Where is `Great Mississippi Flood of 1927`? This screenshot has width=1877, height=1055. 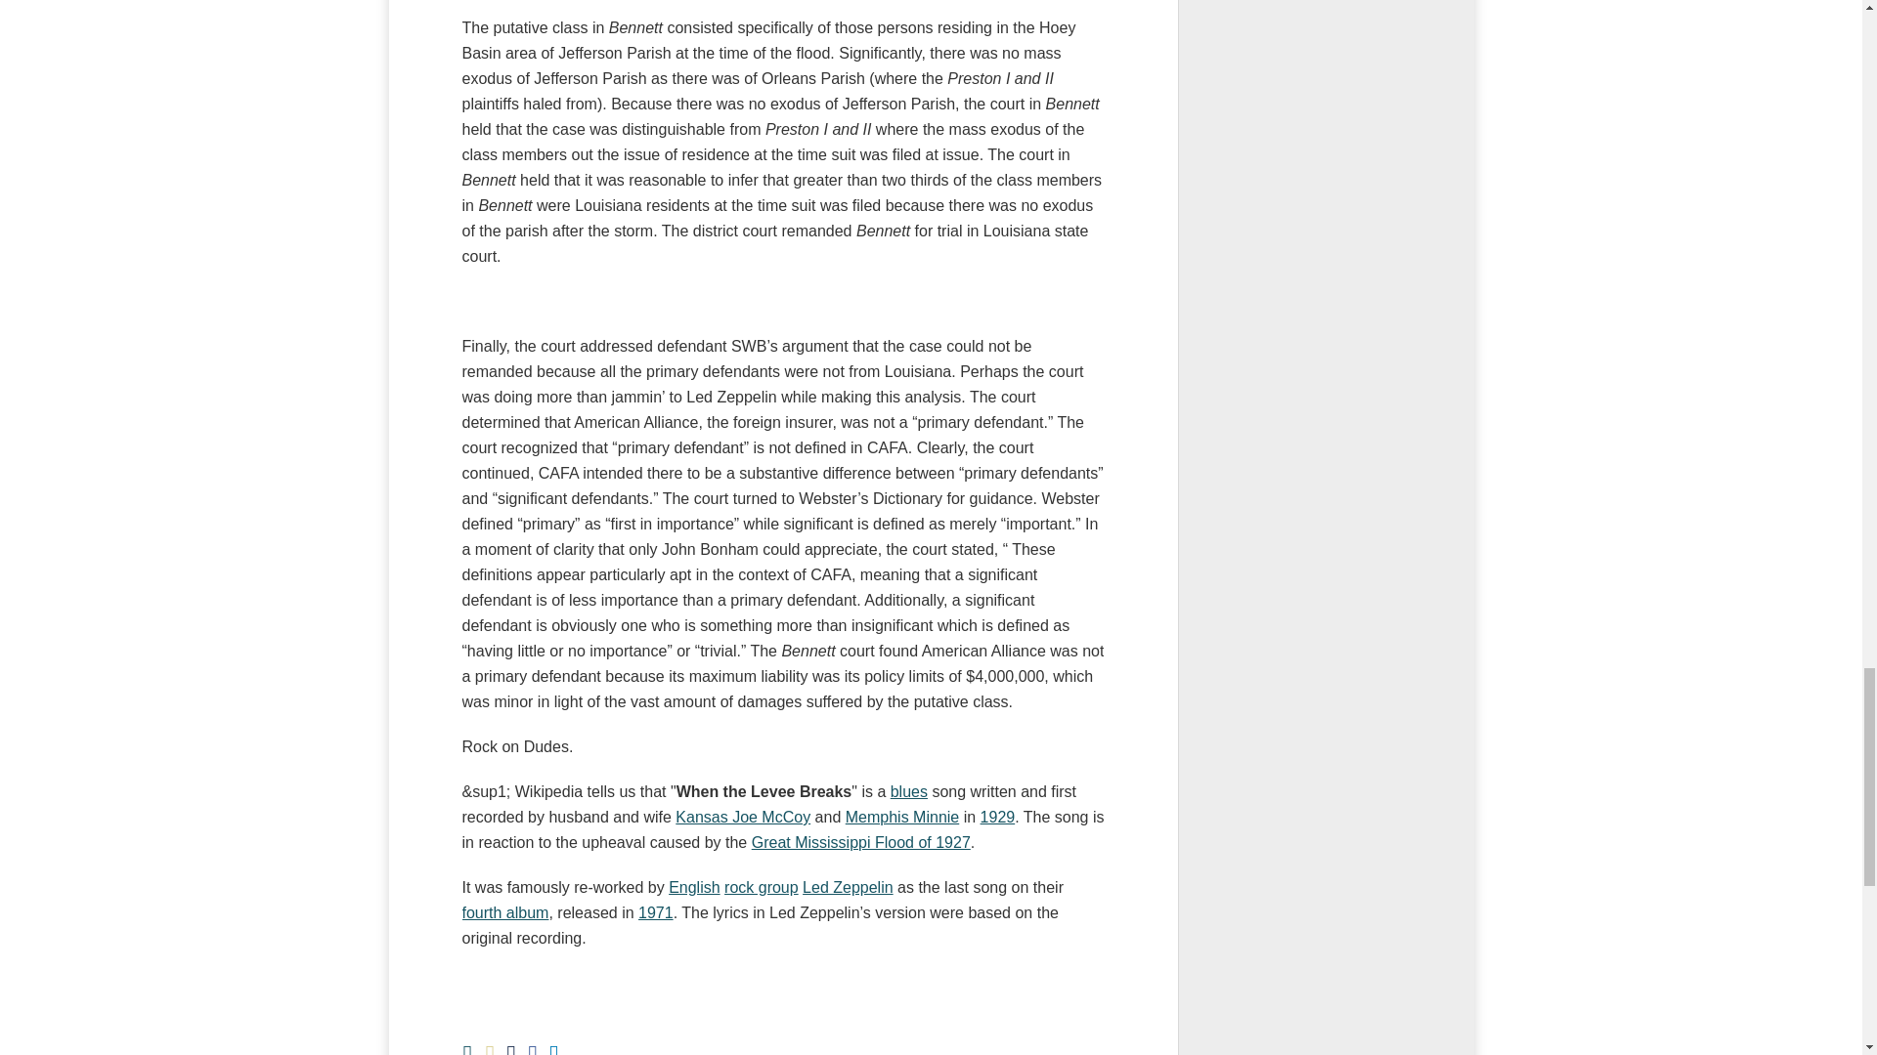 Great Mississippi Flood of 1927 is located at coordinates (860, 842).